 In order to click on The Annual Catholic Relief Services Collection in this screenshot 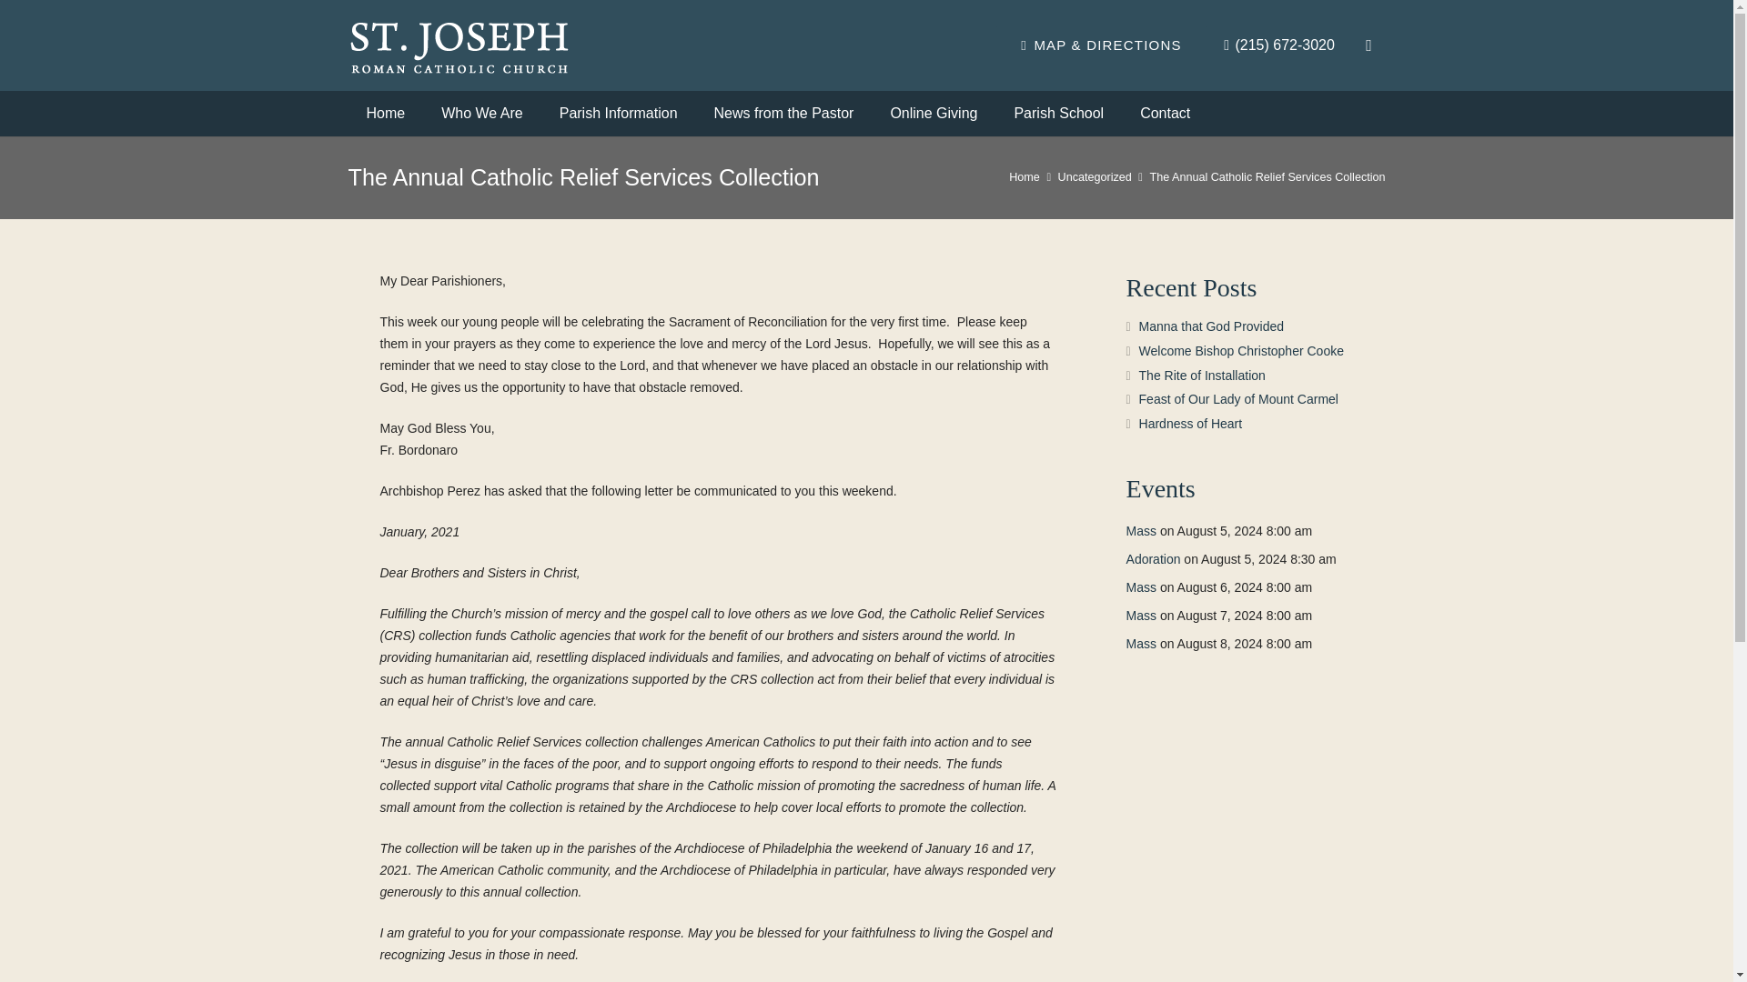, I will do `click(1267, 176)`.